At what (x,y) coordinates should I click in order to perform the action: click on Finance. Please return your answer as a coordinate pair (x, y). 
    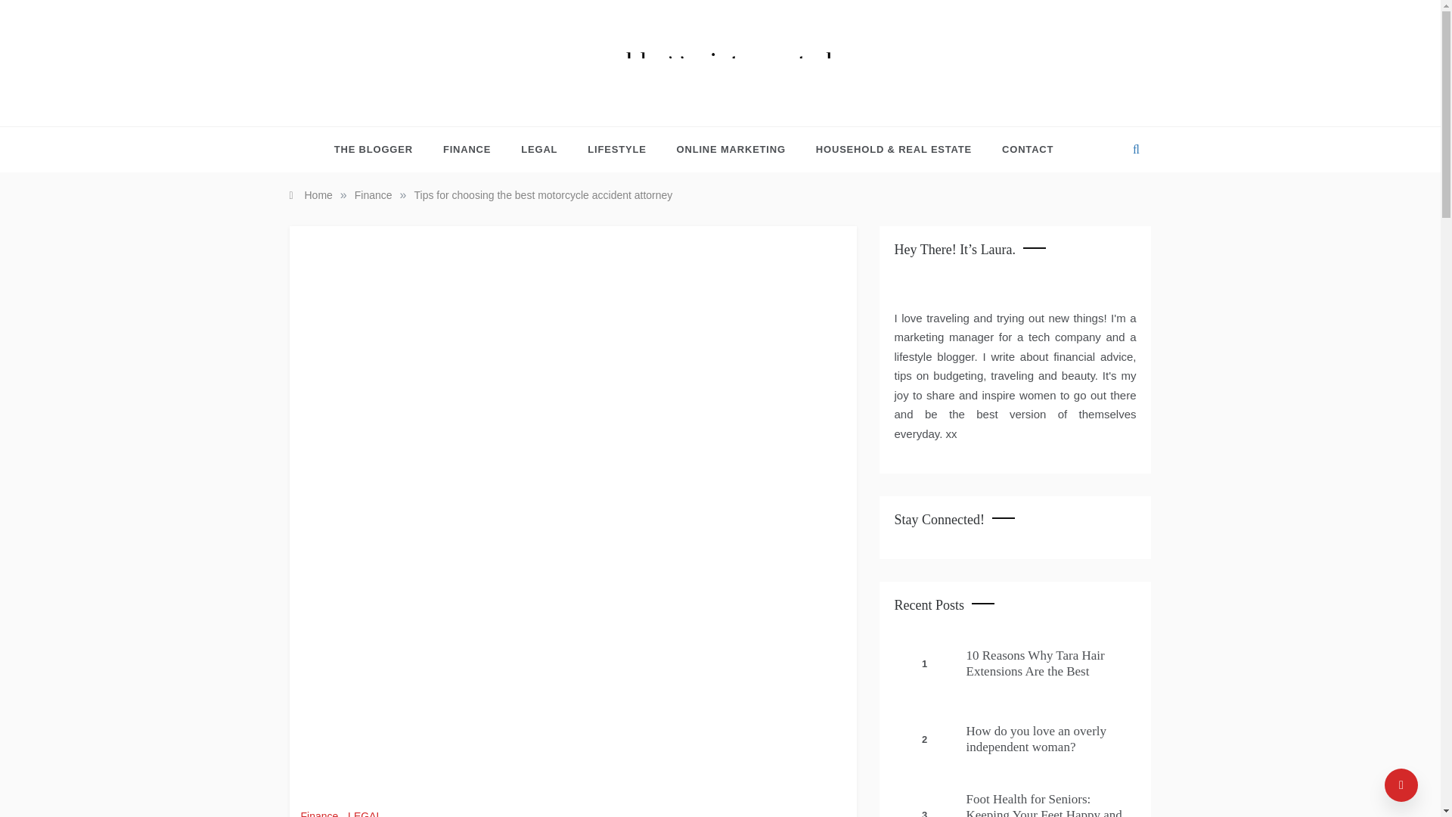
    Looking at the image, I should click on (373, 194).